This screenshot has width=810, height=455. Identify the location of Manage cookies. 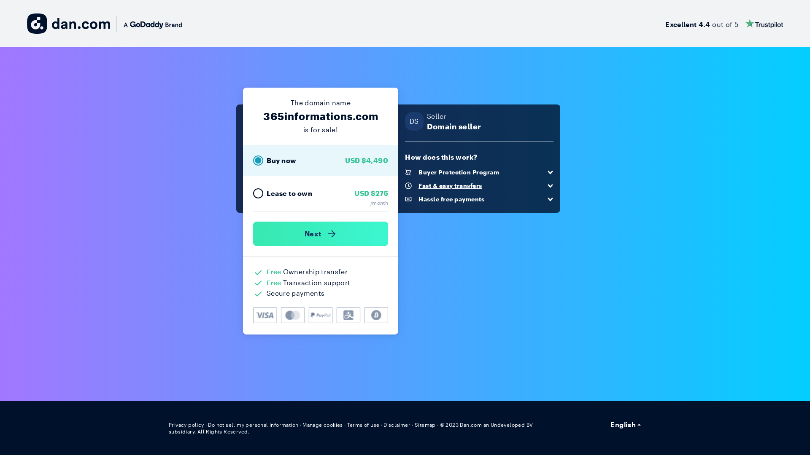
(323, 425).